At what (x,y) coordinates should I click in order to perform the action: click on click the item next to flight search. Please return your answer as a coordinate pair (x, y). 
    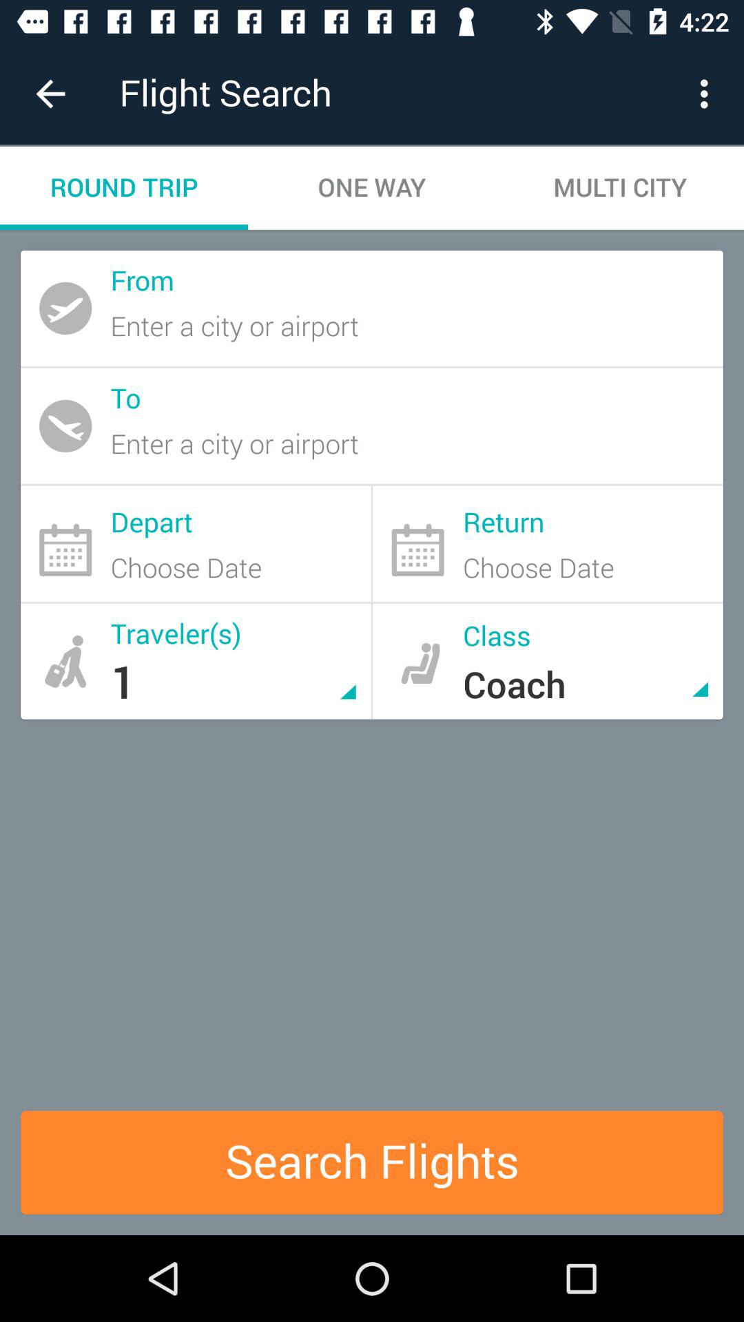
    Looking at the image, I should click on (50, 94).